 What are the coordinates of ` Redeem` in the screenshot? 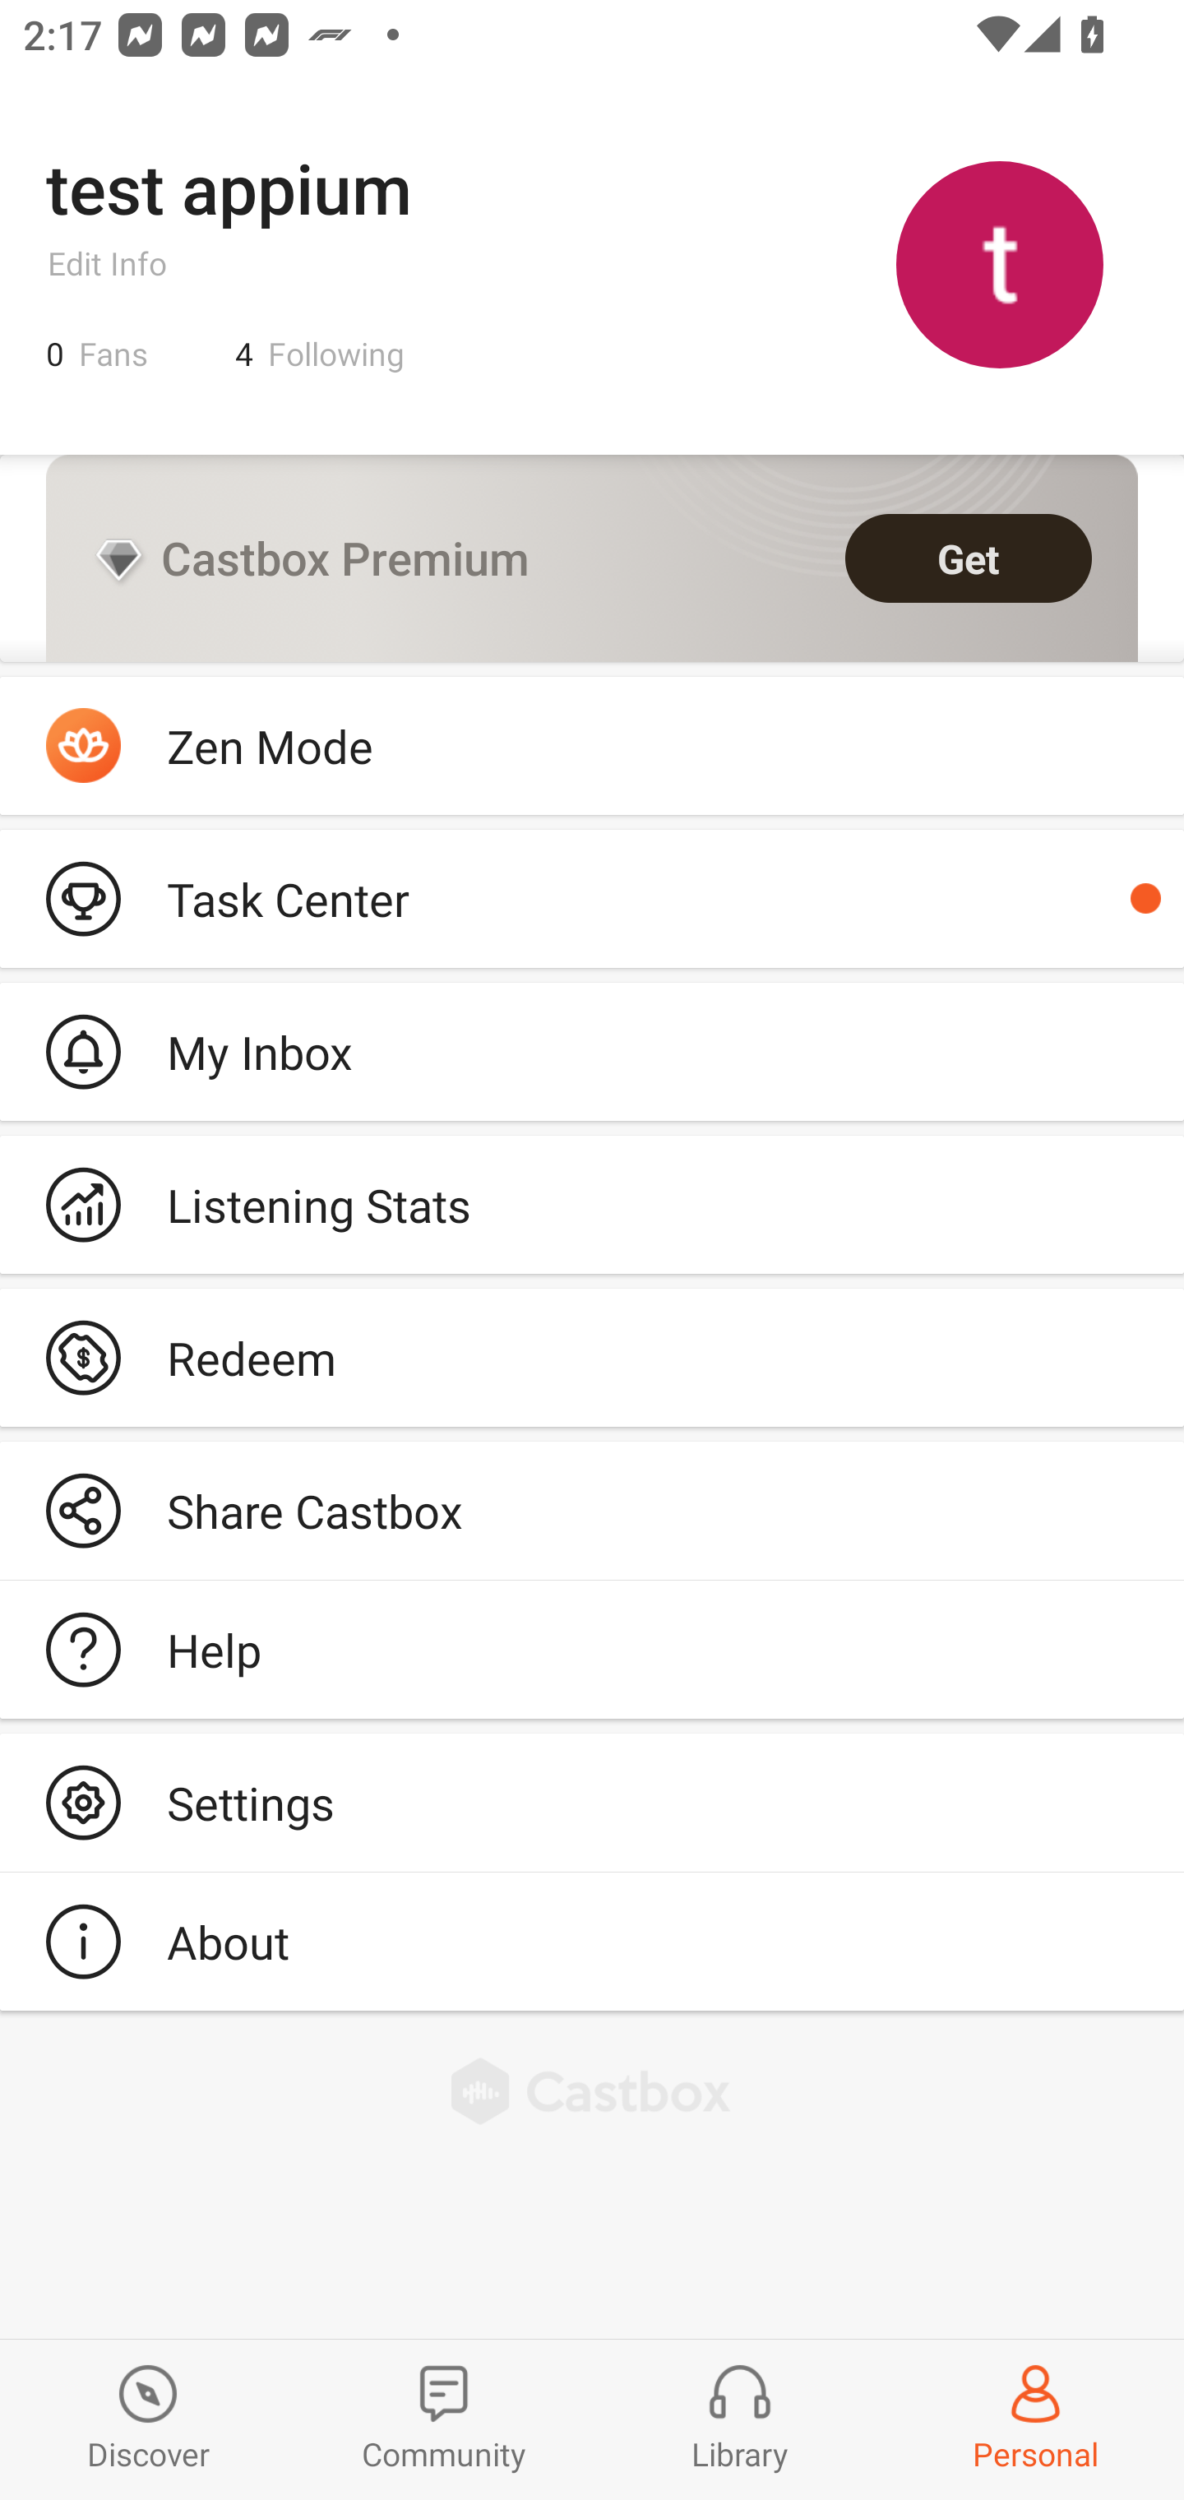 It's located at (592, 1357).